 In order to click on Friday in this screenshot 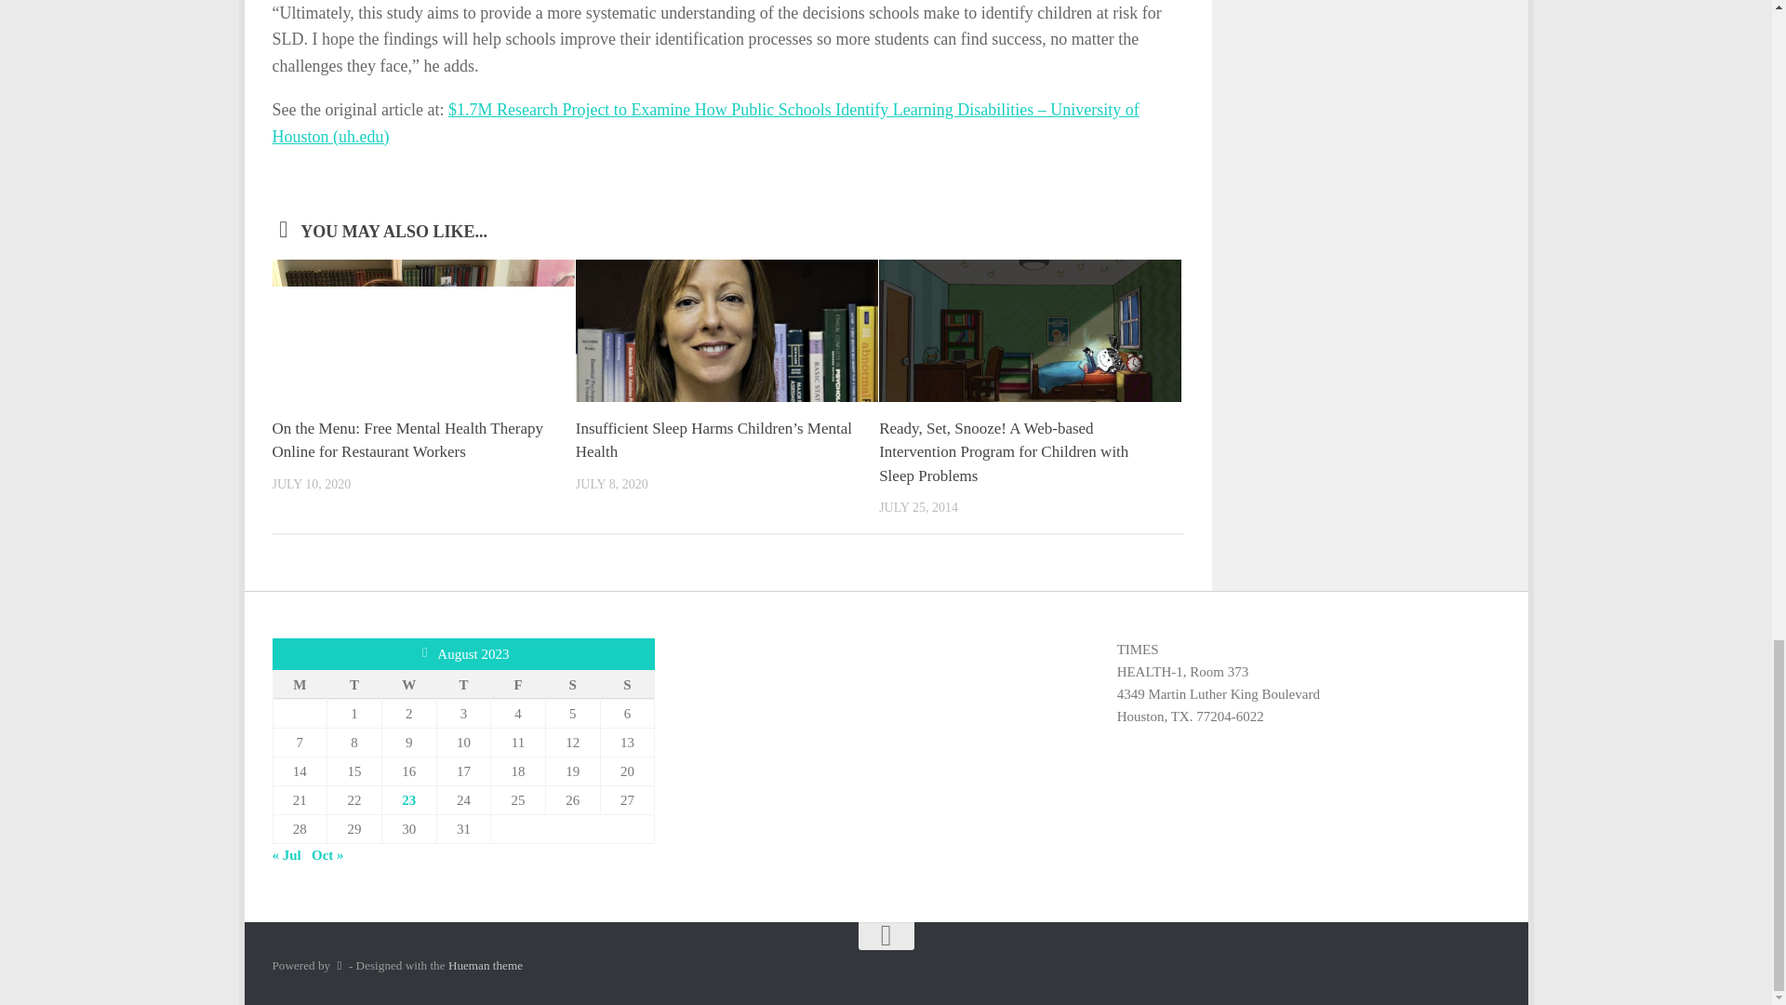, I will do `click(519, 684)`.